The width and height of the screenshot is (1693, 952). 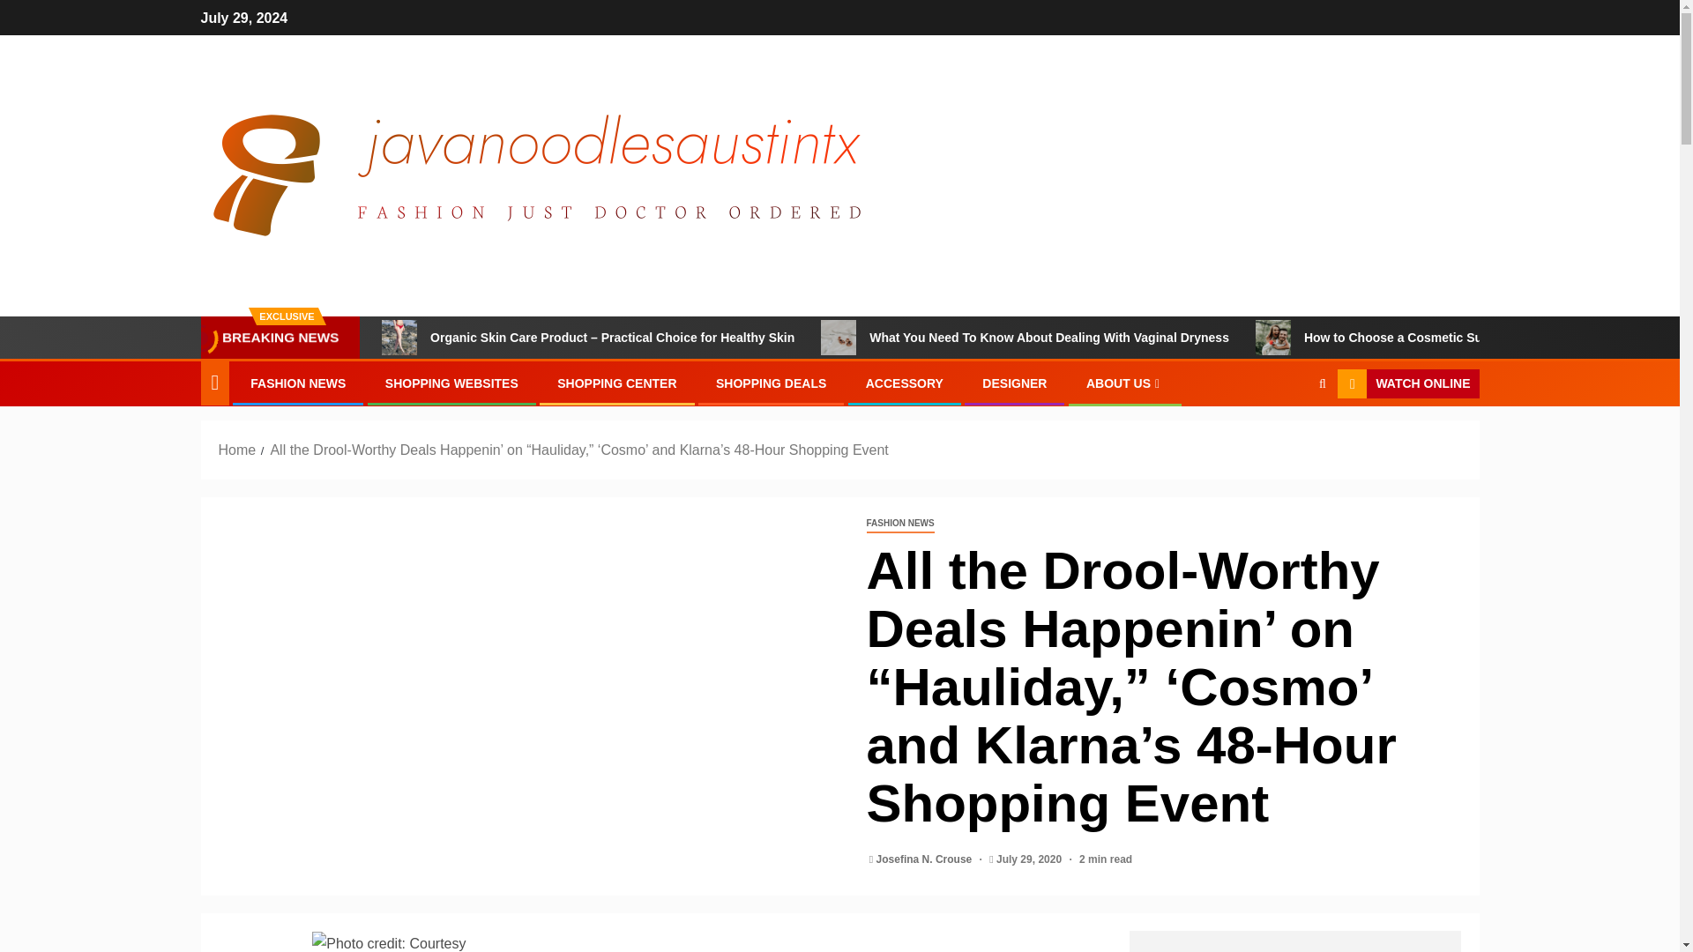 What do you see at coordinates (1386, 337) in the screenshot?
I see `How to Choose a Cosmetic Surgeon` at bounding box center [1386, 337].